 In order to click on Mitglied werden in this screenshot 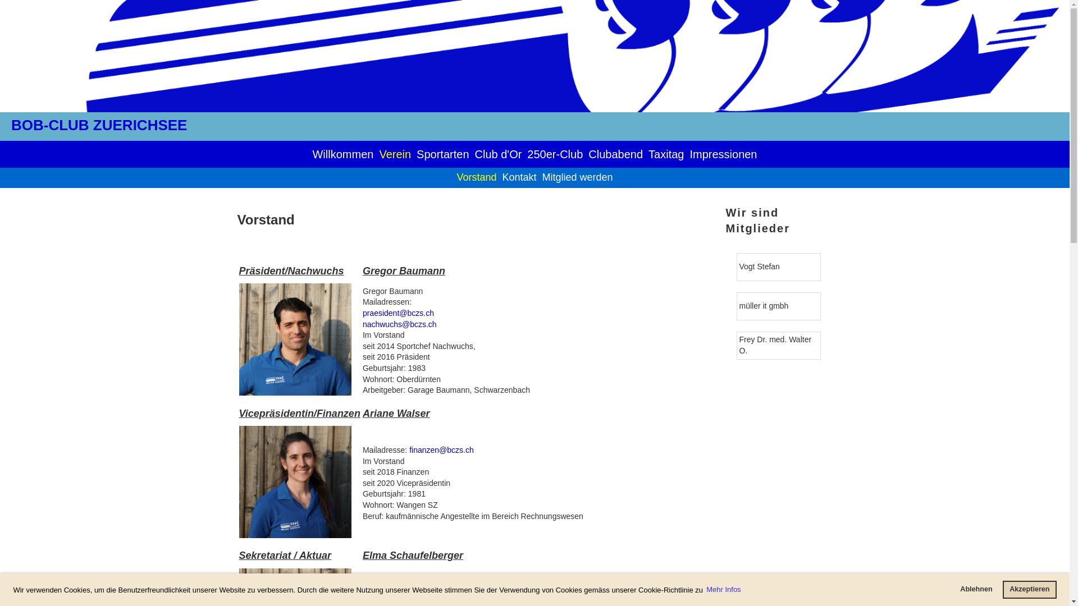, I will do `click(578, 177)`.